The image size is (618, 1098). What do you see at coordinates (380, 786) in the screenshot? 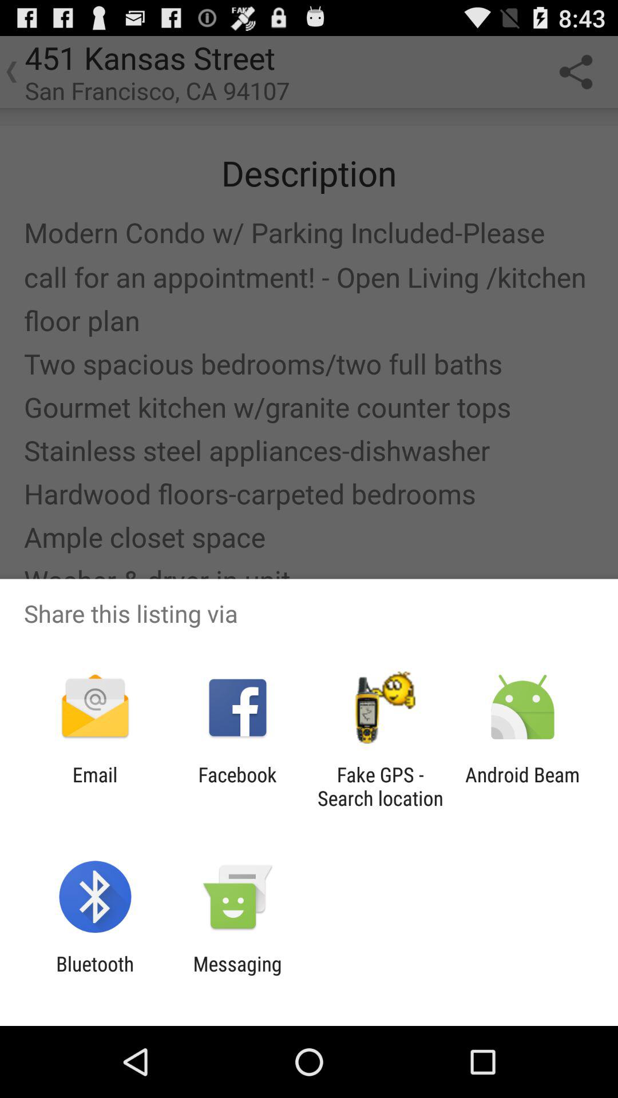
I see `select the app to the right of facebook item` at bounding box center [380, 786].